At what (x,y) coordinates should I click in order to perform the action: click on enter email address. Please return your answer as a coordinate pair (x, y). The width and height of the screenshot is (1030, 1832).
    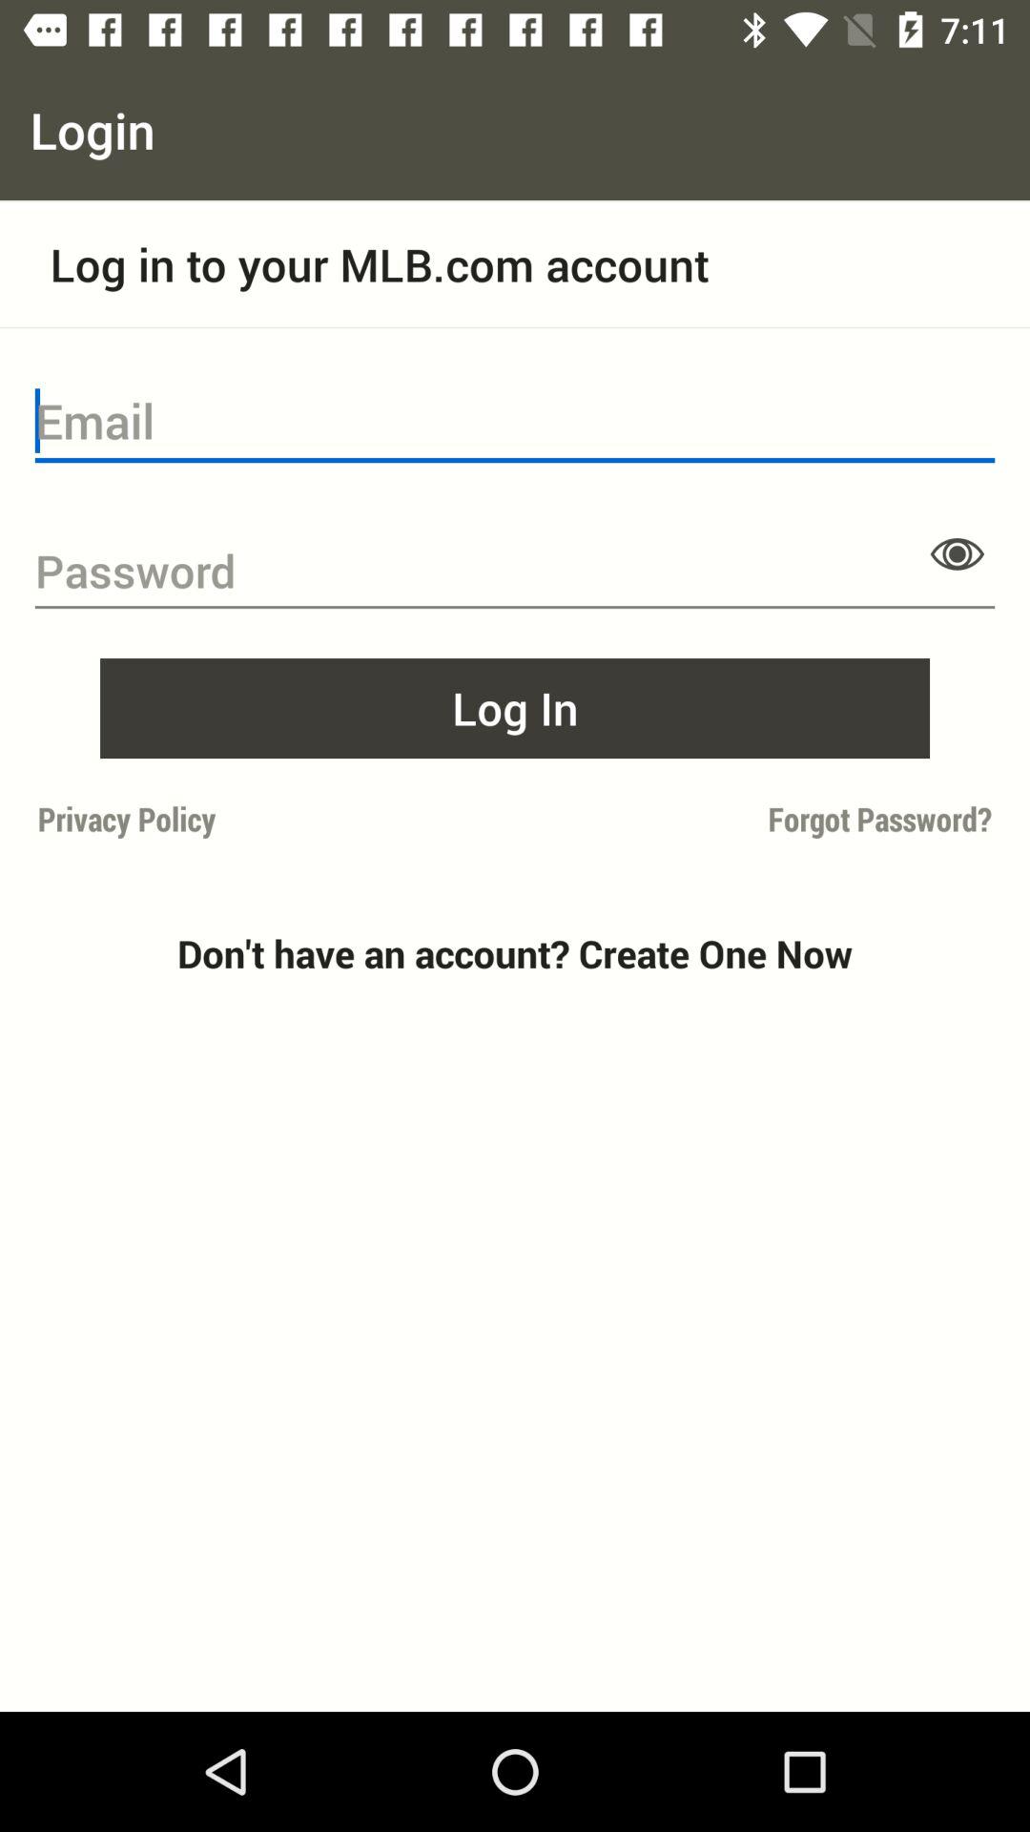
    Looking at the image, I should click on (515, 422).